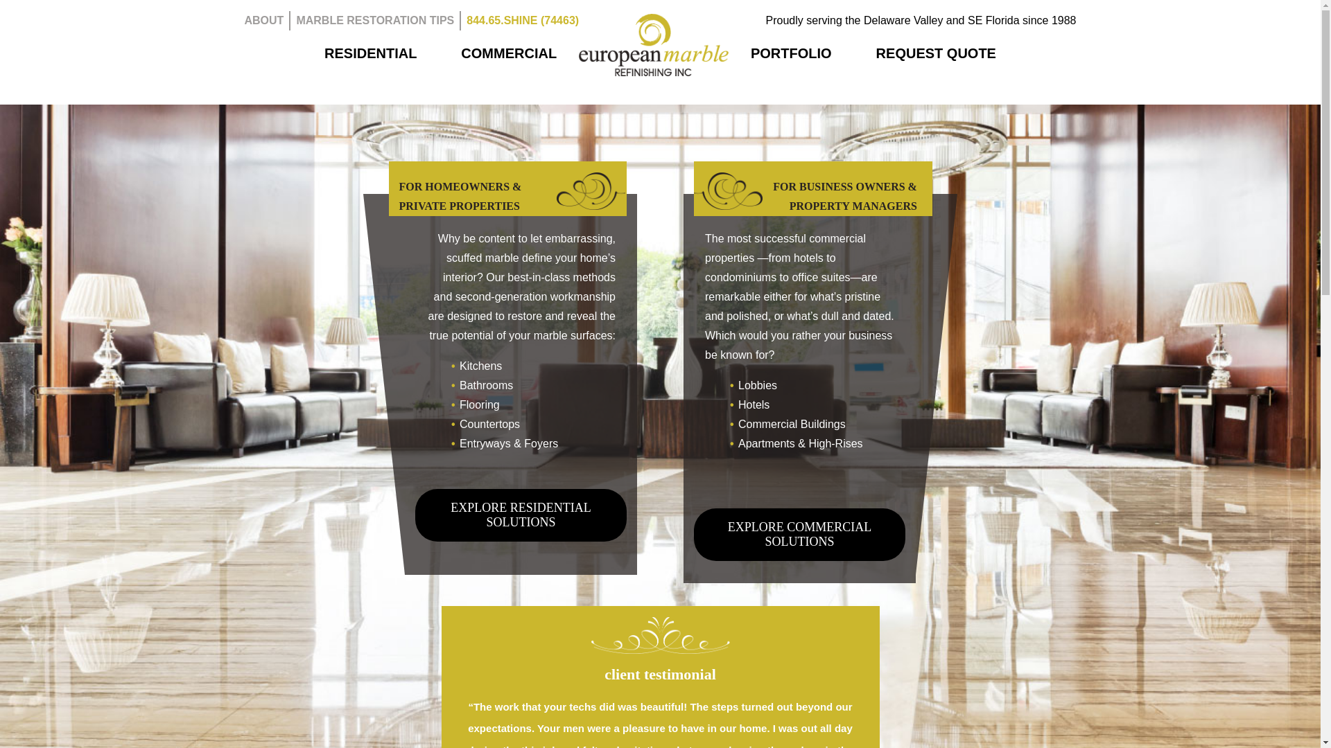 The width and height of the screenshot is (1331, 748). What do you see at coordinates (374, 19) in the screenshot?
I see `MARBLE RESTORATION TIPS` at bounding box center [374, 19].